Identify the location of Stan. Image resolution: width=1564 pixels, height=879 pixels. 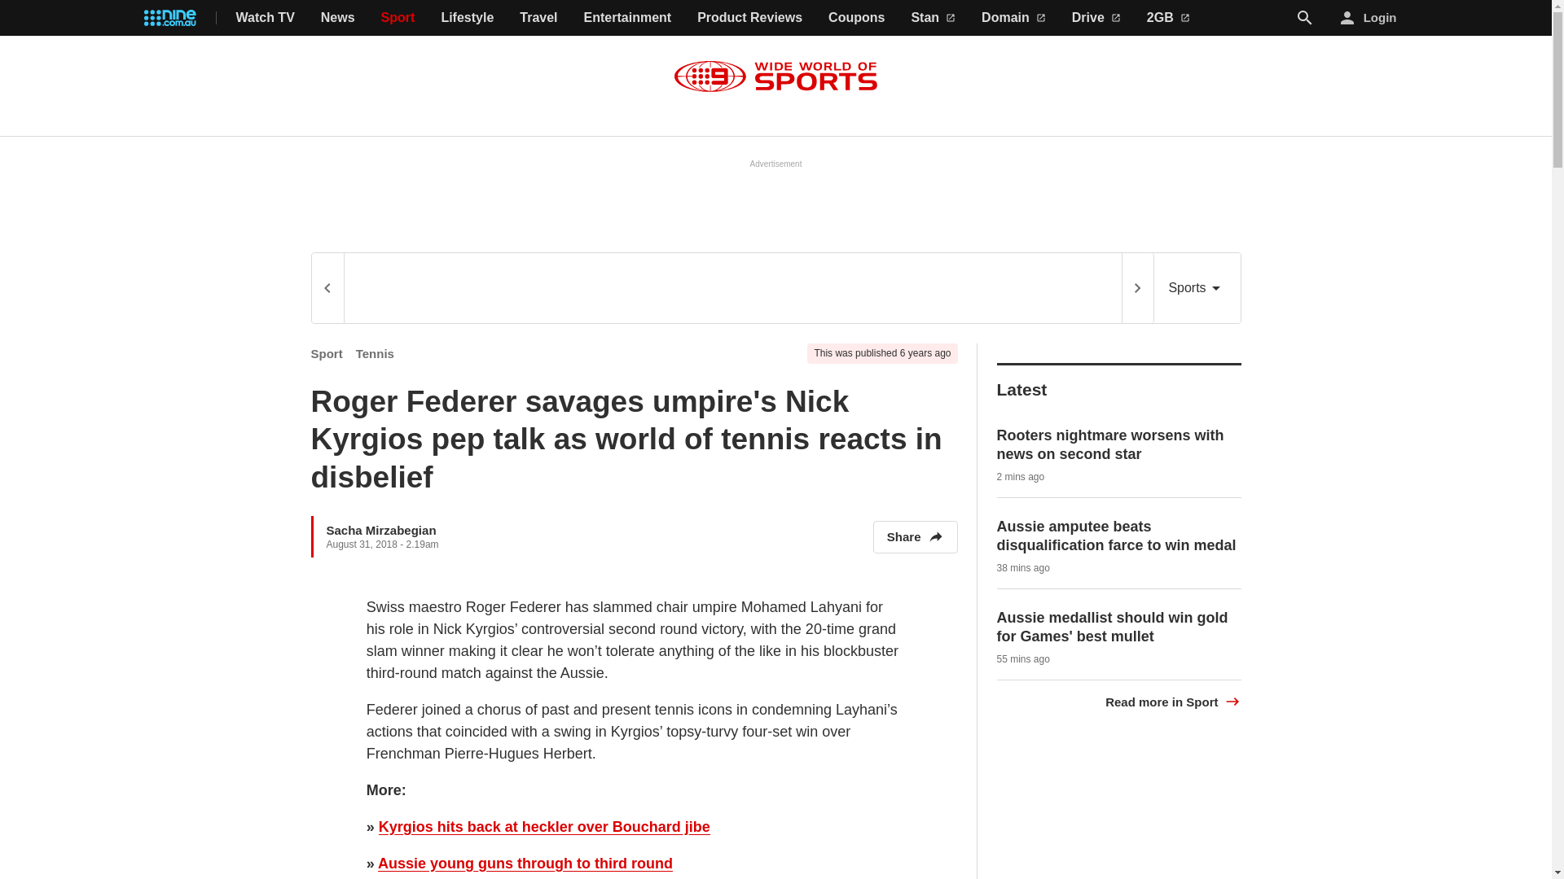
(933, 18).